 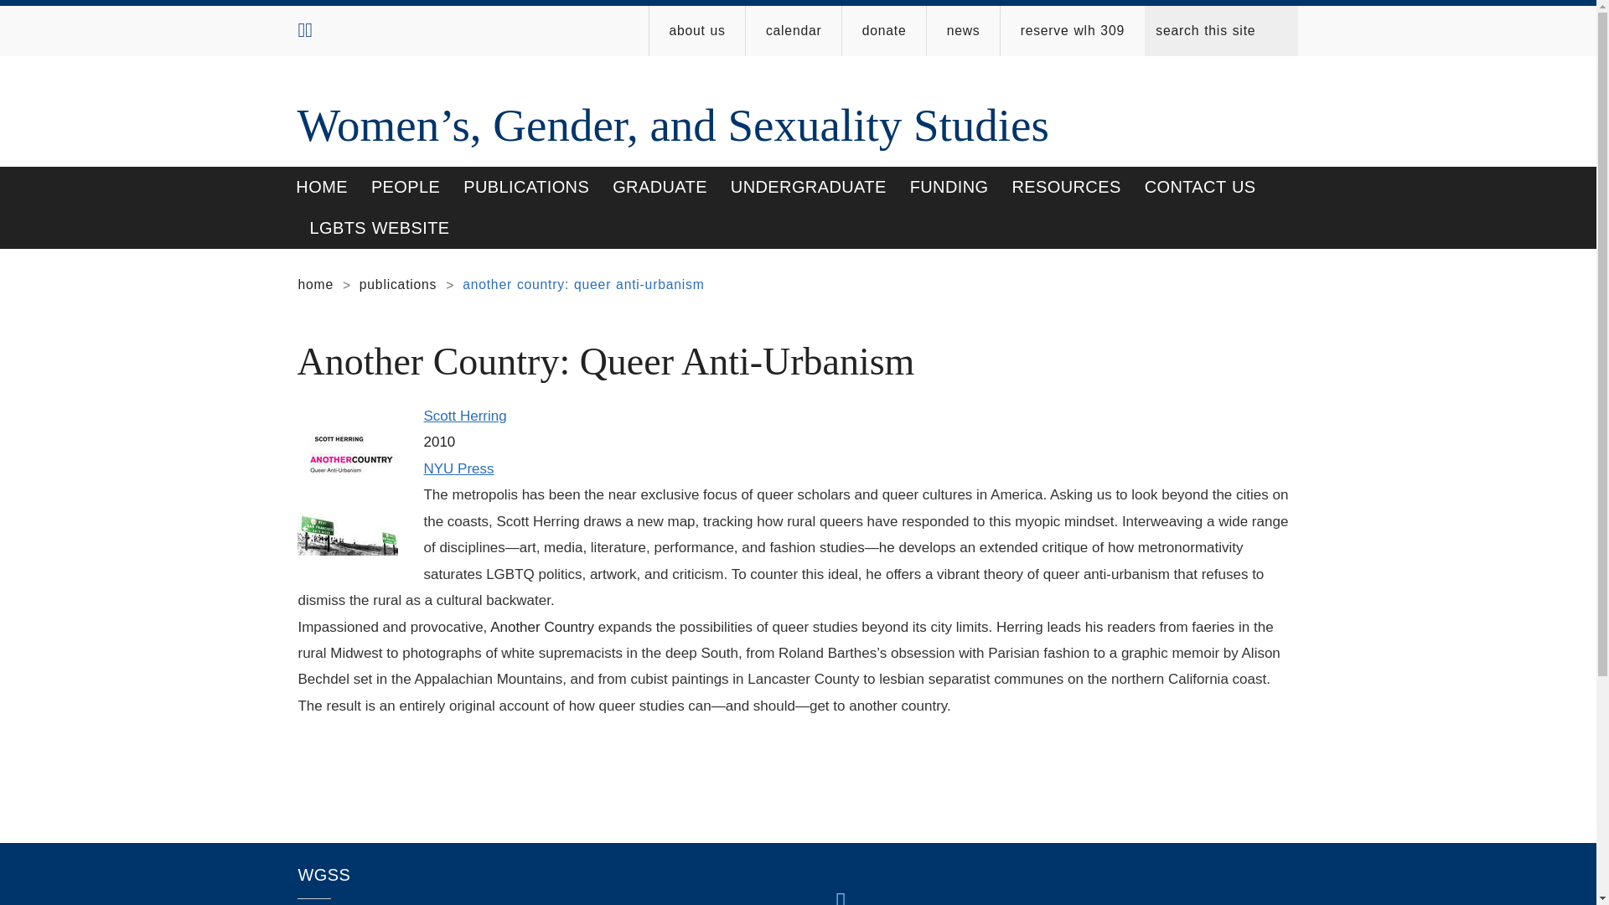 I want to click on calendar, so click(x=794, y=30).